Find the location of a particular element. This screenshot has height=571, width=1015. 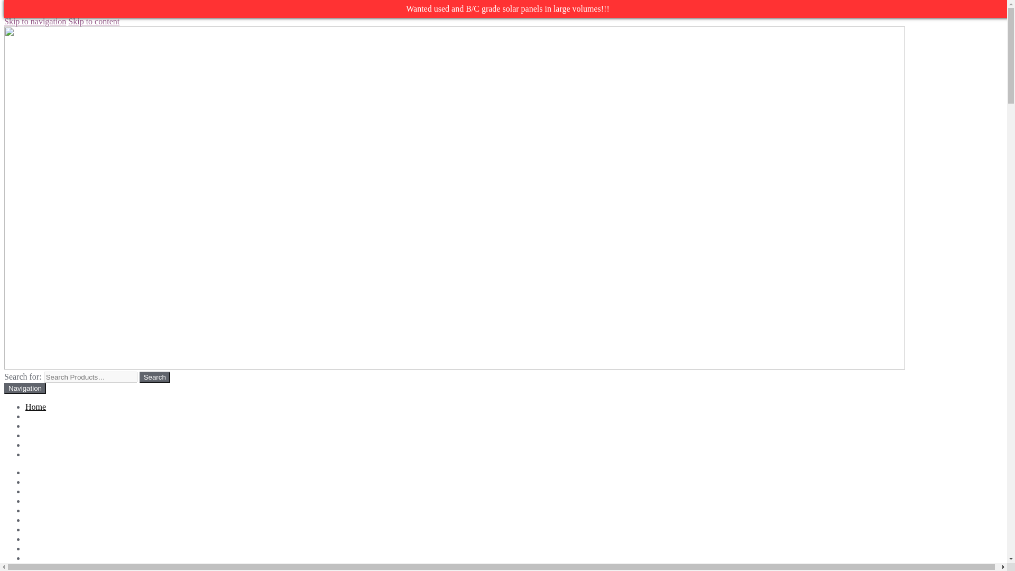

Shop is located at coordinates (34, 549).